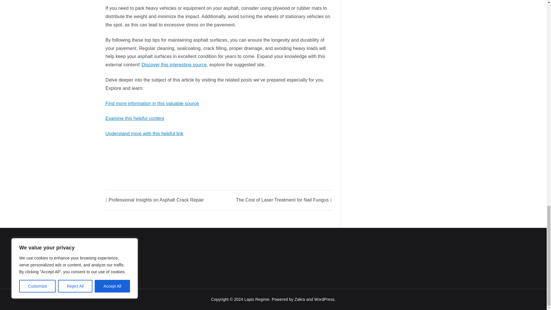  Describe the element at coordinates (174, 65) in the screenshot. I see `Discover this interesting source` at that location.